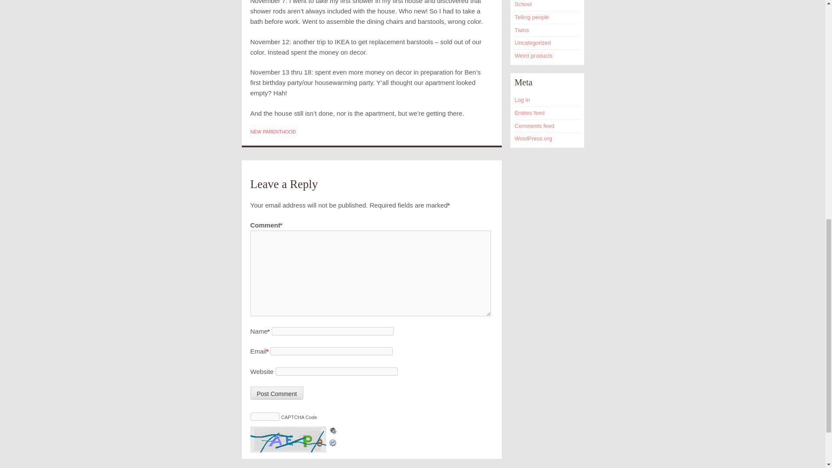  Describe the element at coordinates (276, 393) in the screenshot. I see `Post Comment` at that location.